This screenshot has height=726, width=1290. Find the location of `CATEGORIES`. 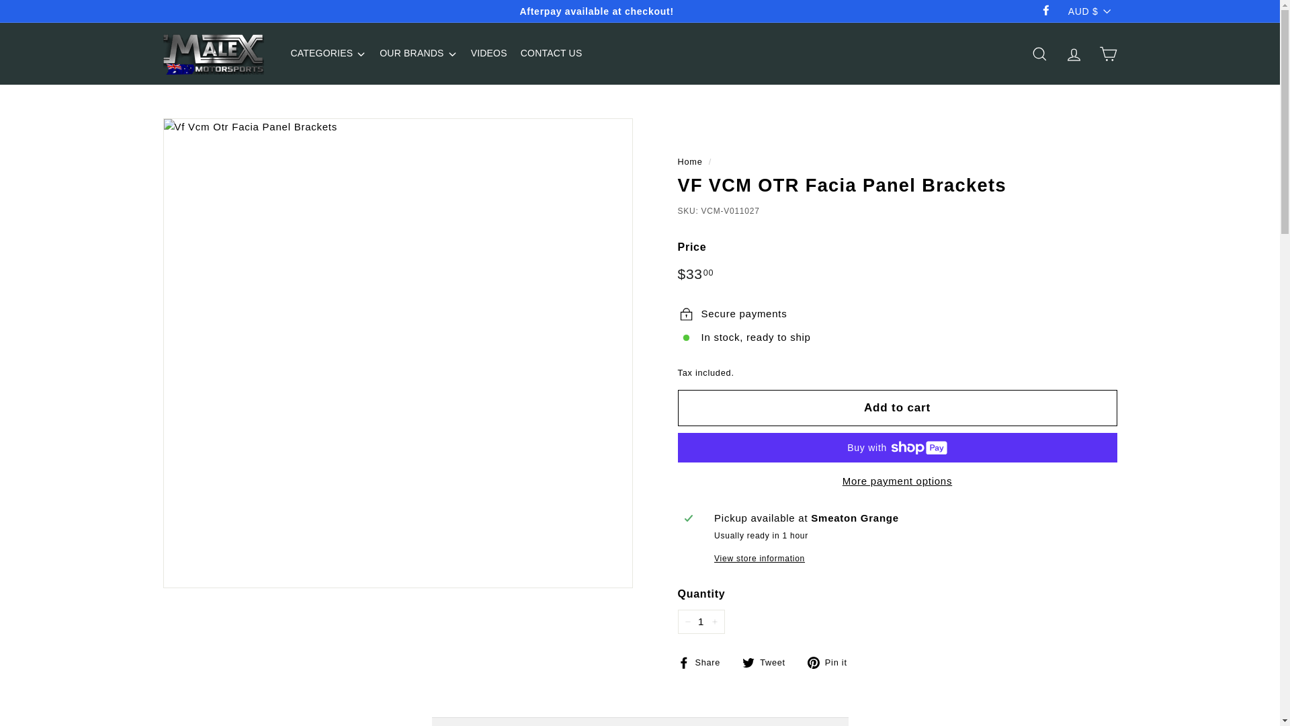

CATEGORIES is located at coordinates (328, 54).